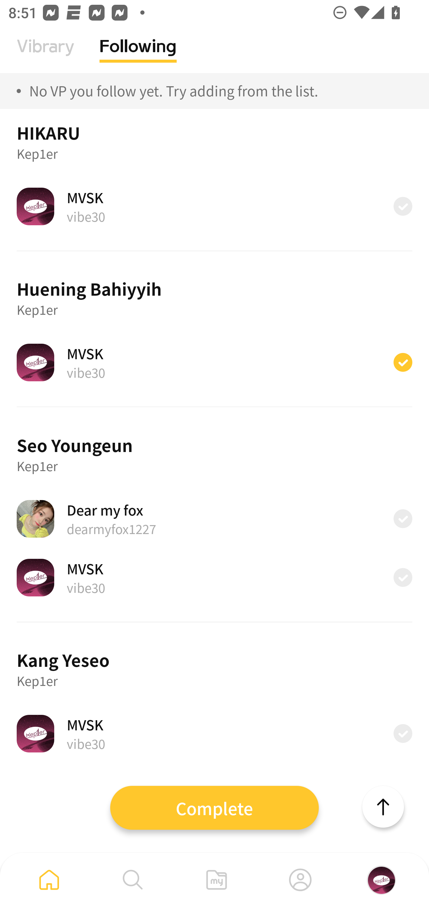 The width and height of the screenshot is (429, 907). What do you see at coordinates (214, 206) in the screenshot?
I see `MVSK vibe30` at bounding box center [214, 206].